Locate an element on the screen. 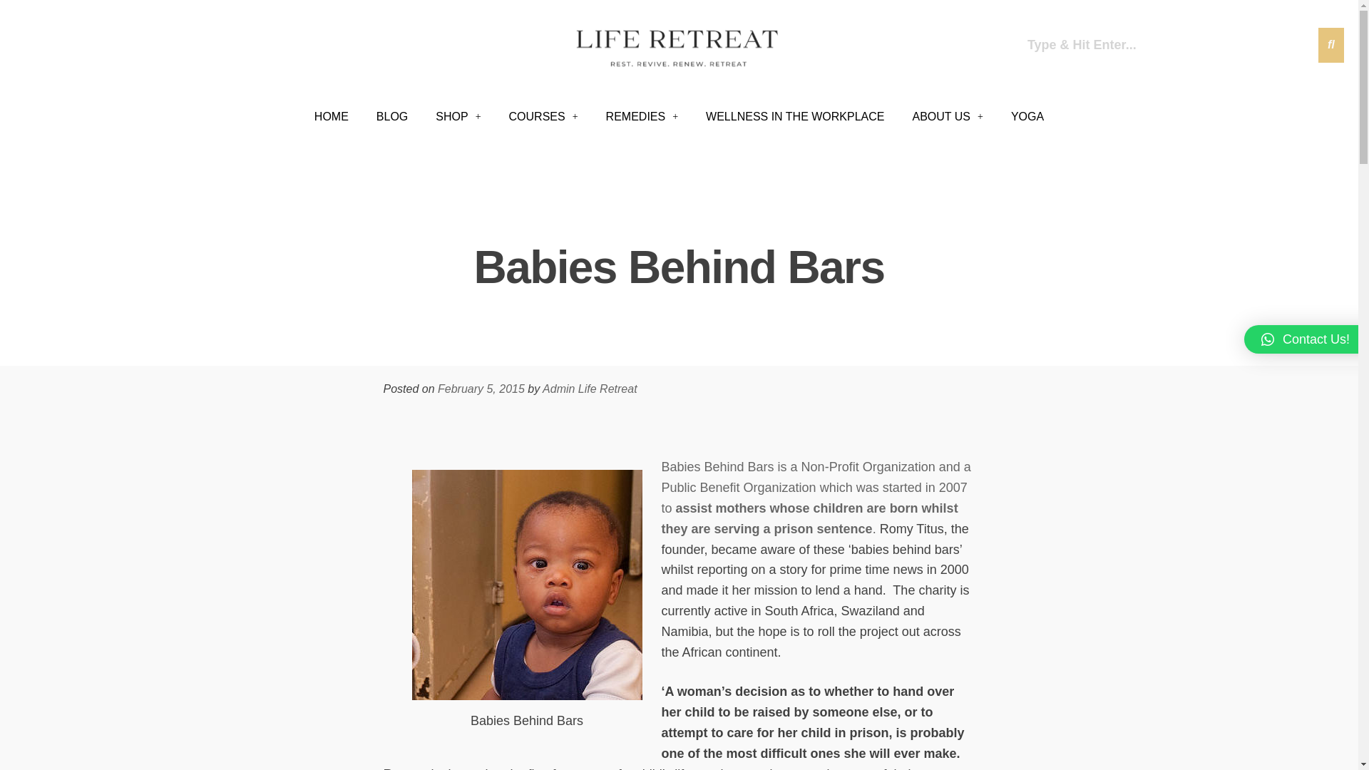 This screenshot has height=770, width=1369. BLOG is located at coordinates (392, 117).